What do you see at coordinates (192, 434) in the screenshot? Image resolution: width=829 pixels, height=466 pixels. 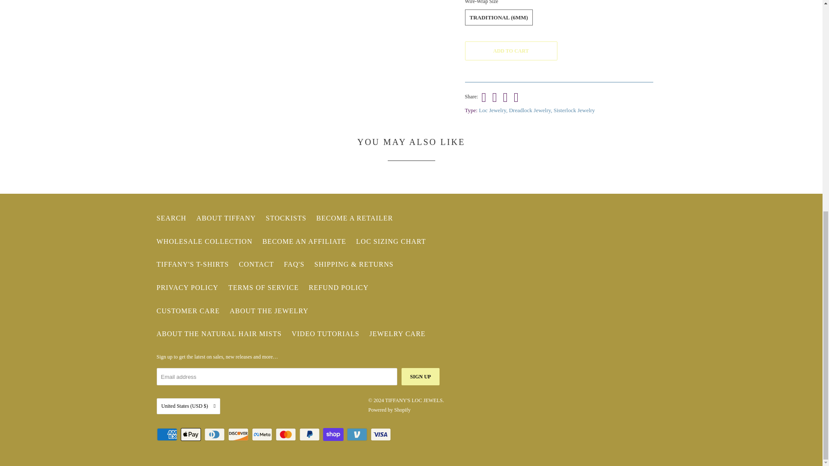 I see `Apple Pay` at bounding box center [192, 434].